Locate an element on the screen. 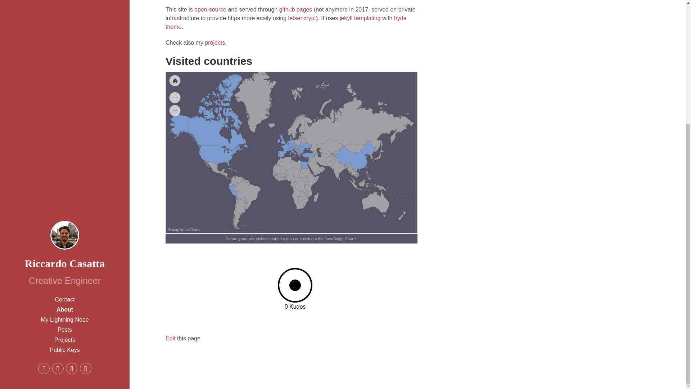 The width and height of the screenshot is (691, 389). Edit is located at coordinates (171, 338).